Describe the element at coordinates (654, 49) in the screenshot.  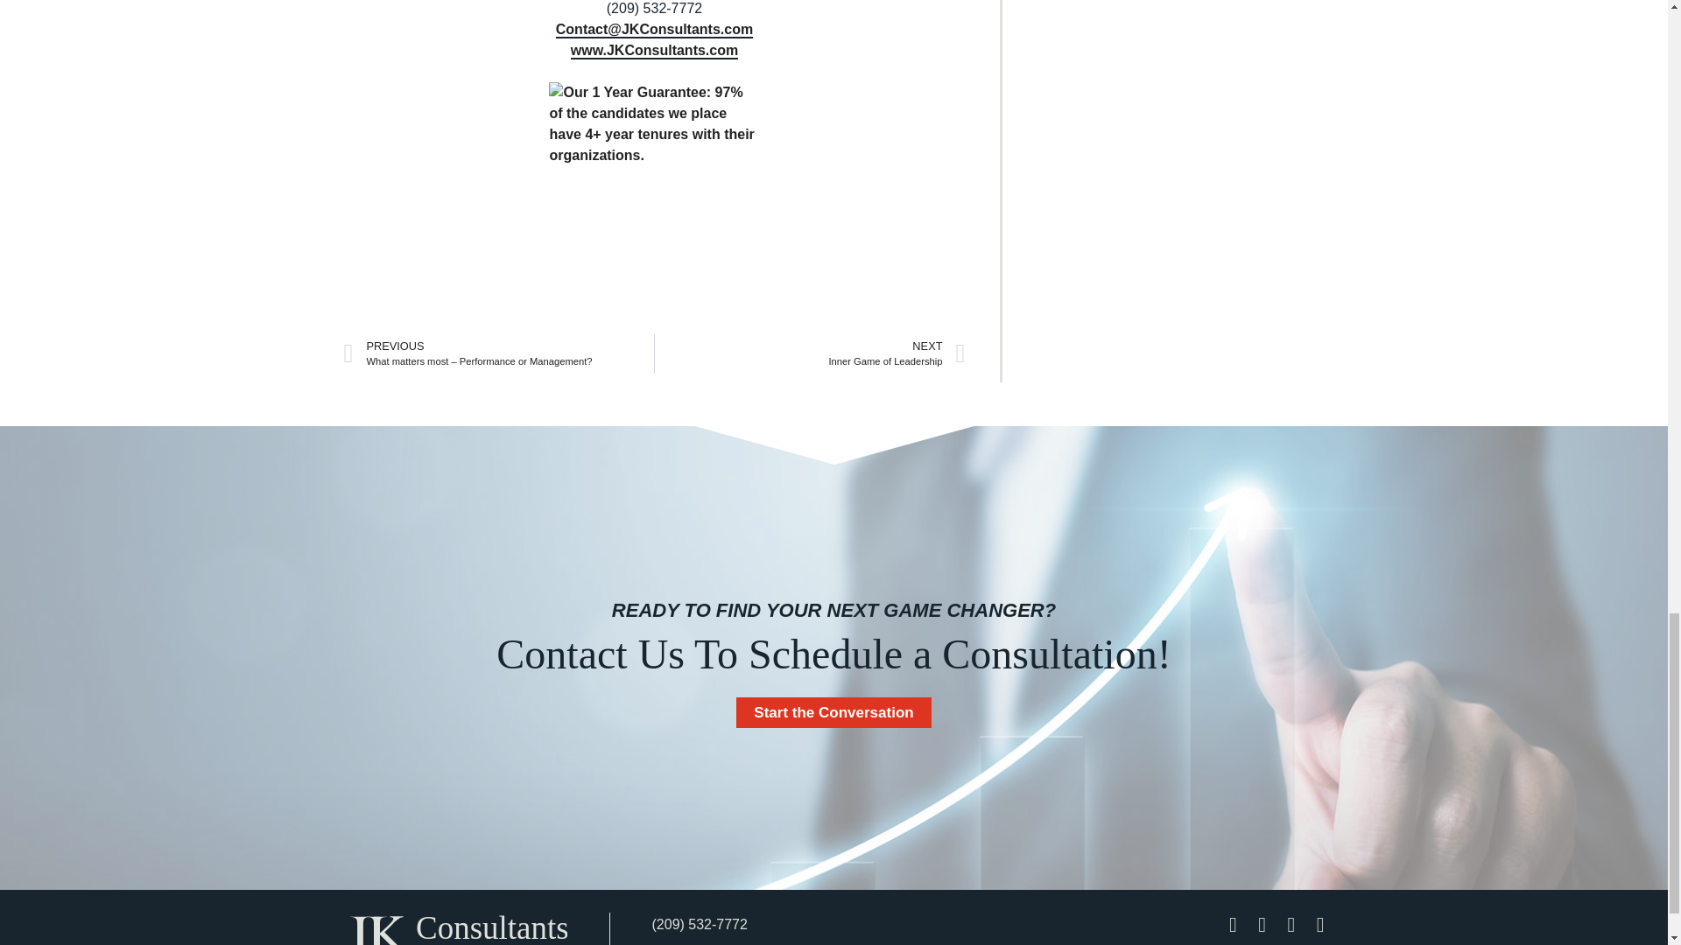
I see `www.JKConsultants.com` at that location.